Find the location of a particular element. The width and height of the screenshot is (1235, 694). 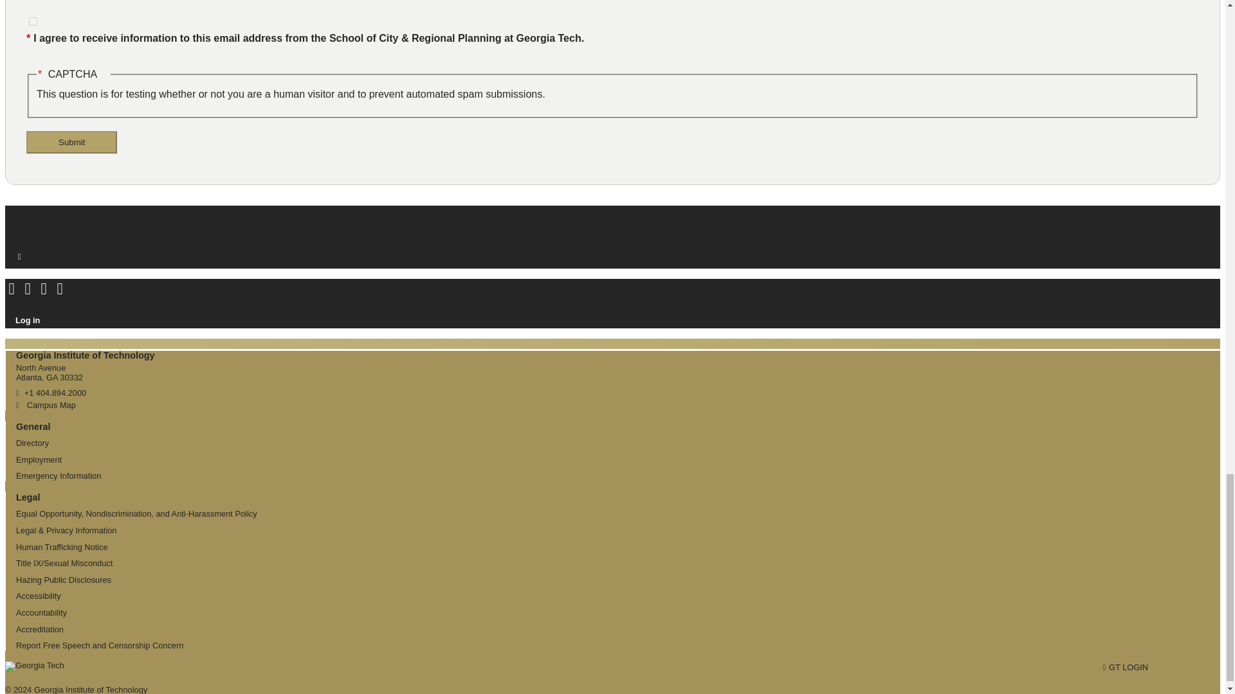

Georgia Institute of Technology Employment is located at coordinates (39, 459).